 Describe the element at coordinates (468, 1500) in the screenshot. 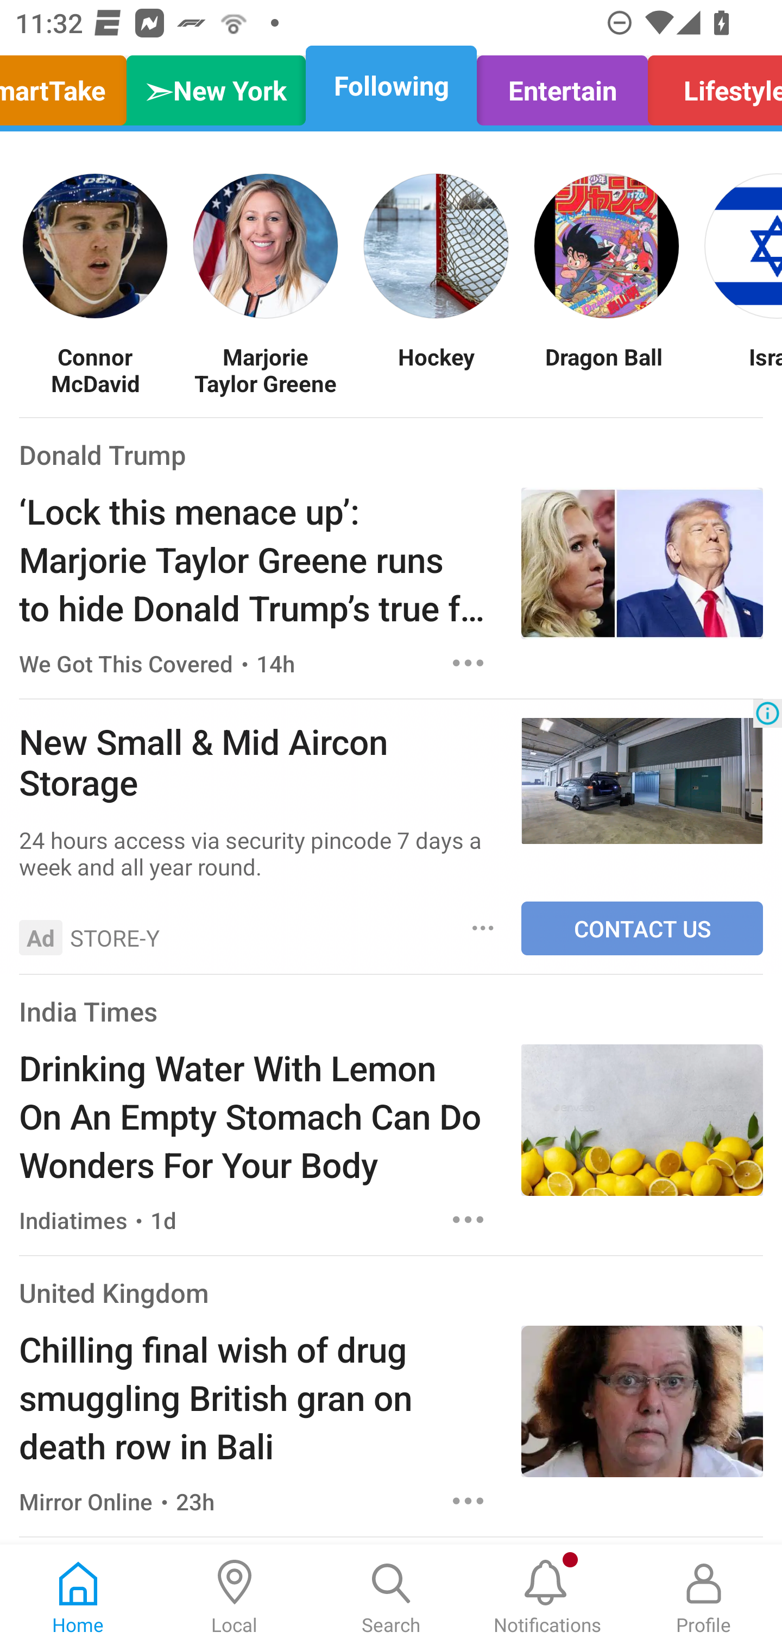

I see `Options` at that location.